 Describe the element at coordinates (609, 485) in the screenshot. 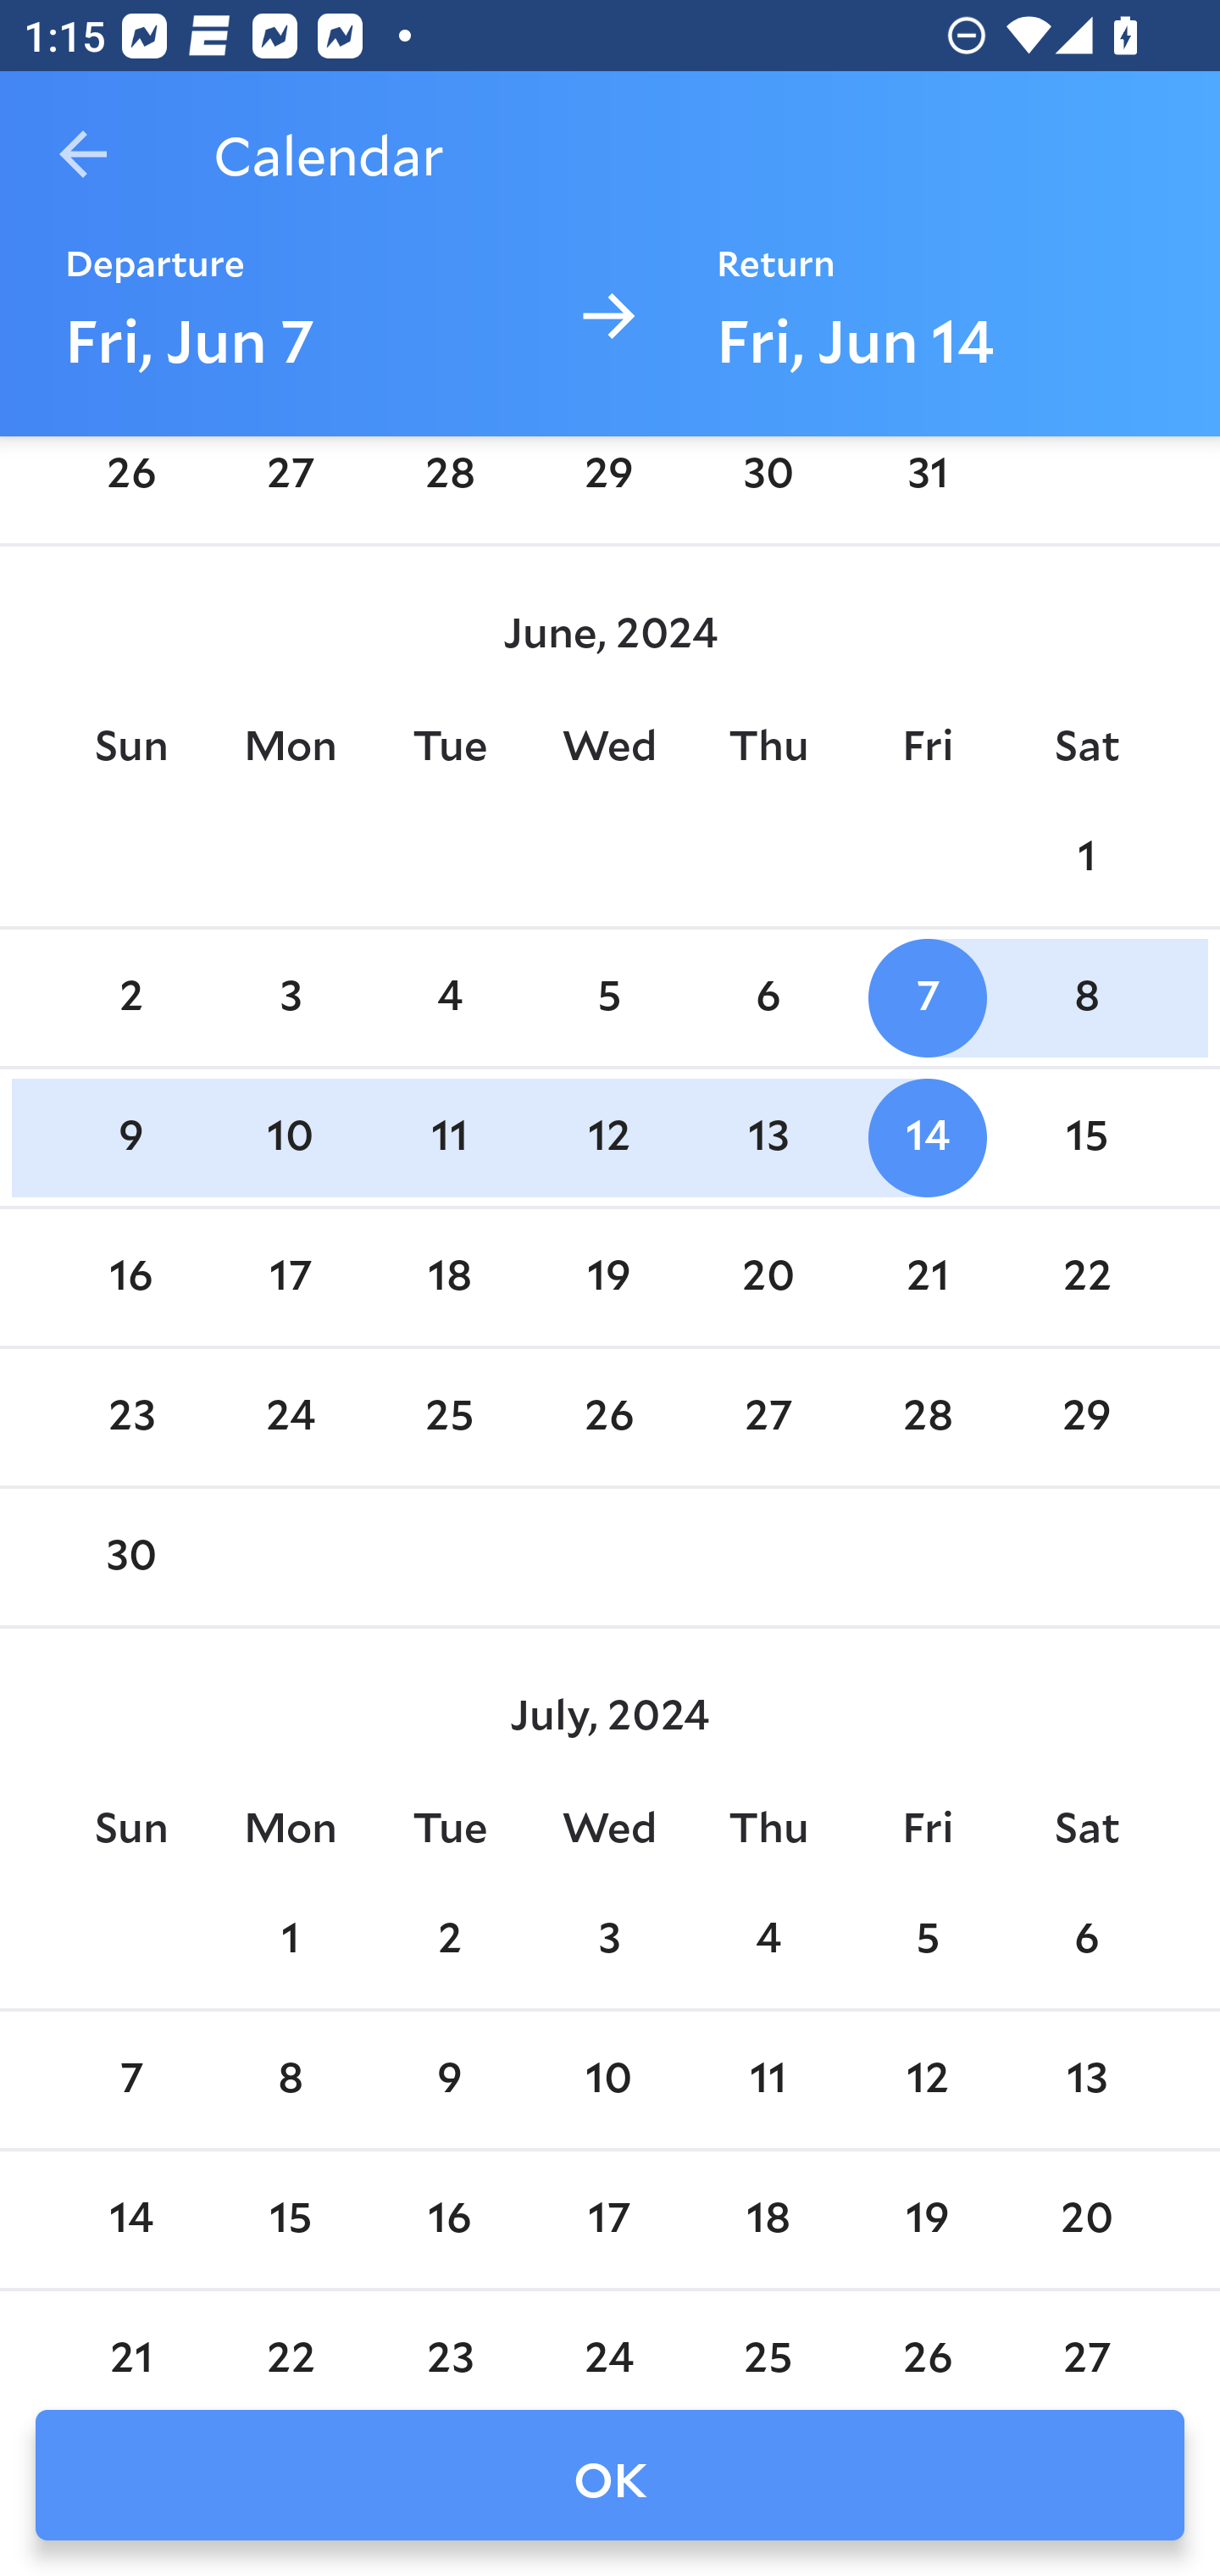

I see `29` at that location.